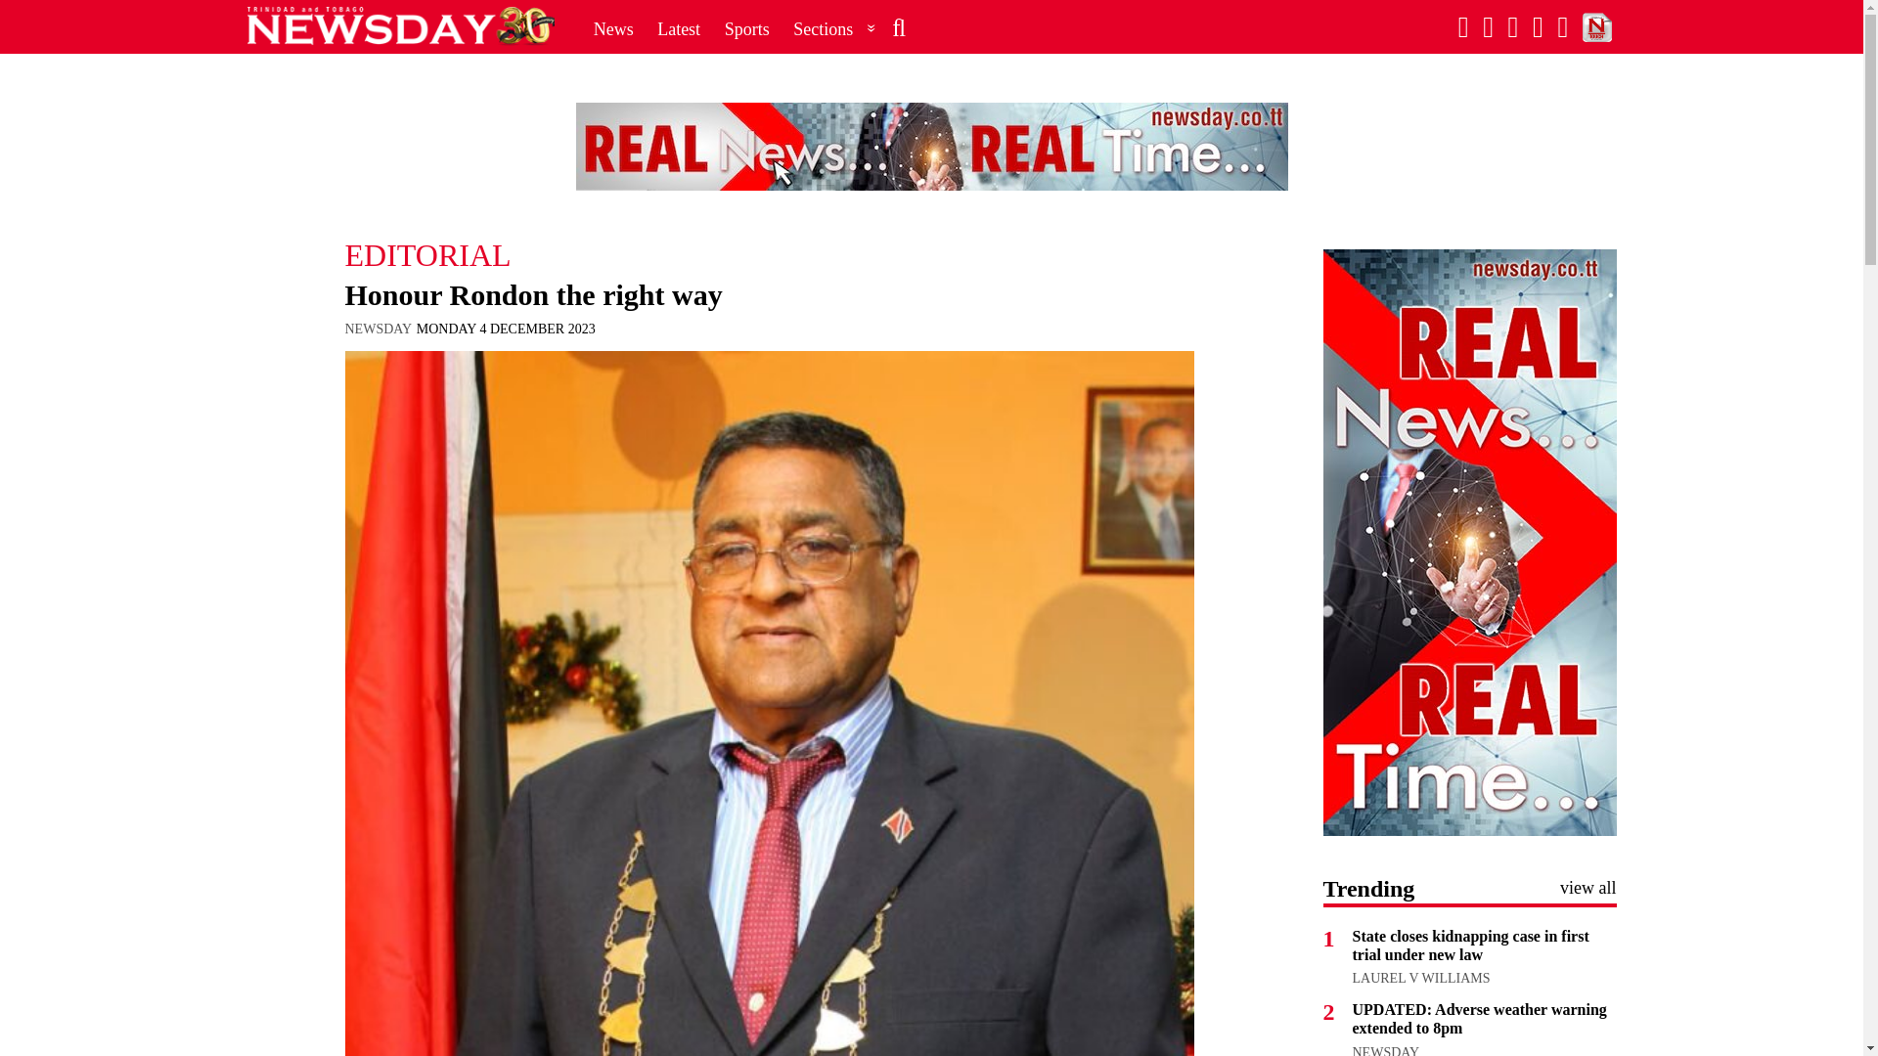  What do you see at coordinates (1420, 978) in the screenshot?
I see `LAUREL V WILLIAMS` at bounding box center [1420, 978].